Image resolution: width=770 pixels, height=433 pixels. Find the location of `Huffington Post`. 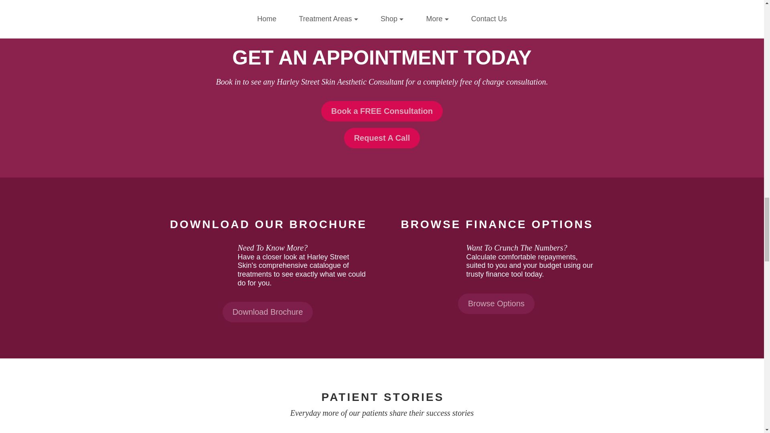

Huffington Post is located at coordinates (344, 3).